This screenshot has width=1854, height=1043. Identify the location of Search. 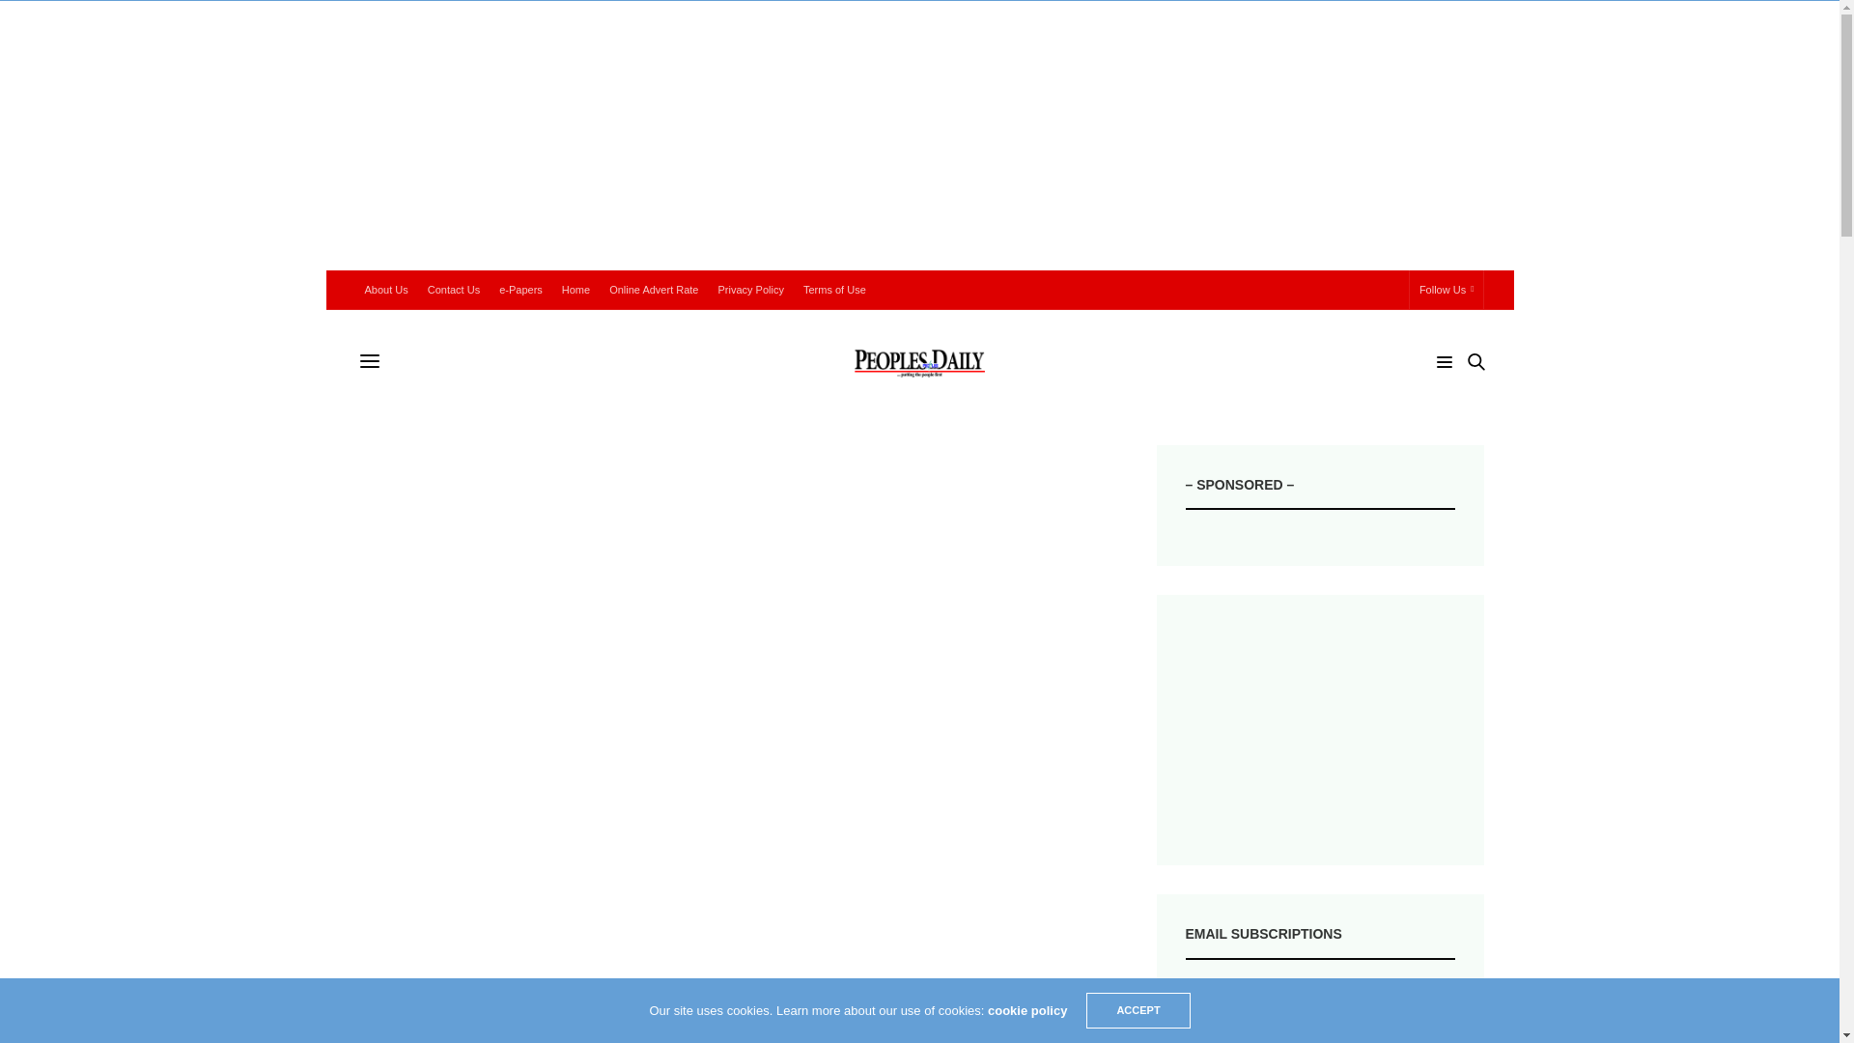
(1448, 398).